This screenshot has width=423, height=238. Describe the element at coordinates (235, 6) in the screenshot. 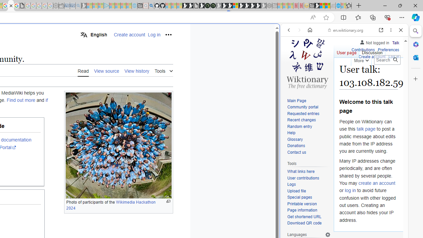

I see `Sign in to your account` at that location.